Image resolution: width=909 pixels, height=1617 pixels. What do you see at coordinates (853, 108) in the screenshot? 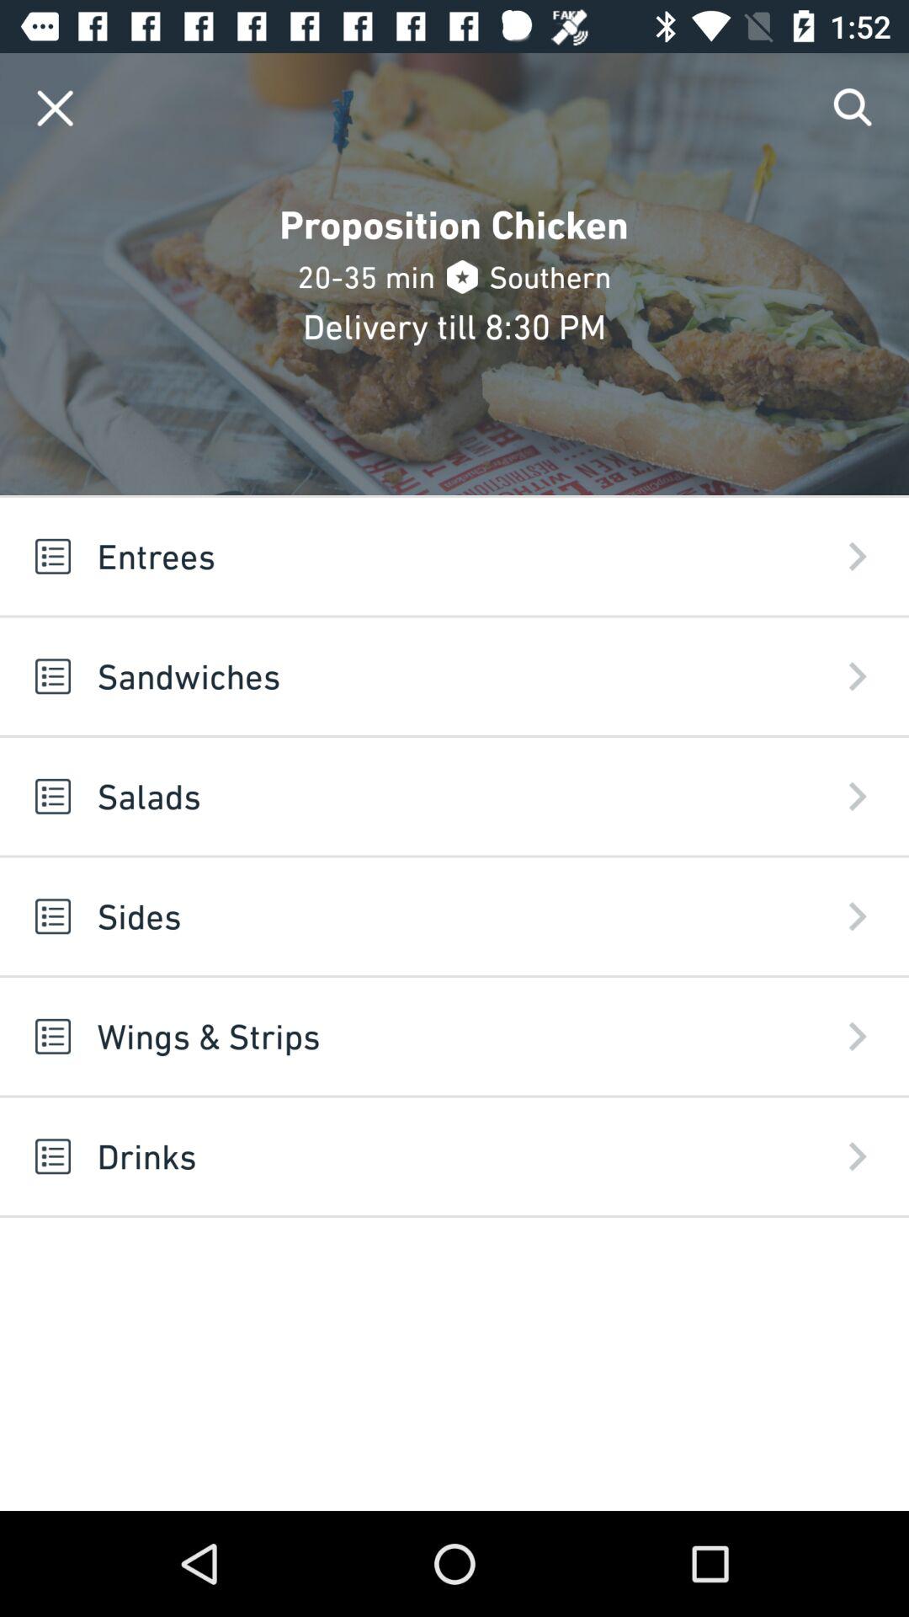
I see `search icon` at bounding box center [853, 108].